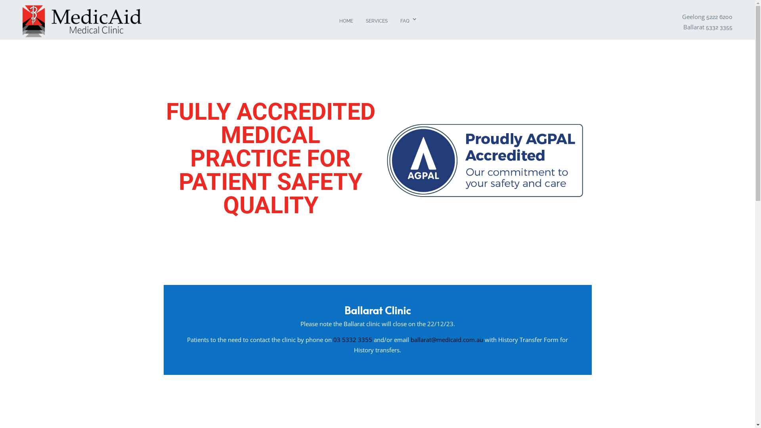 The image size is (761, 428). I want to click on agpal, so click(484, 160).